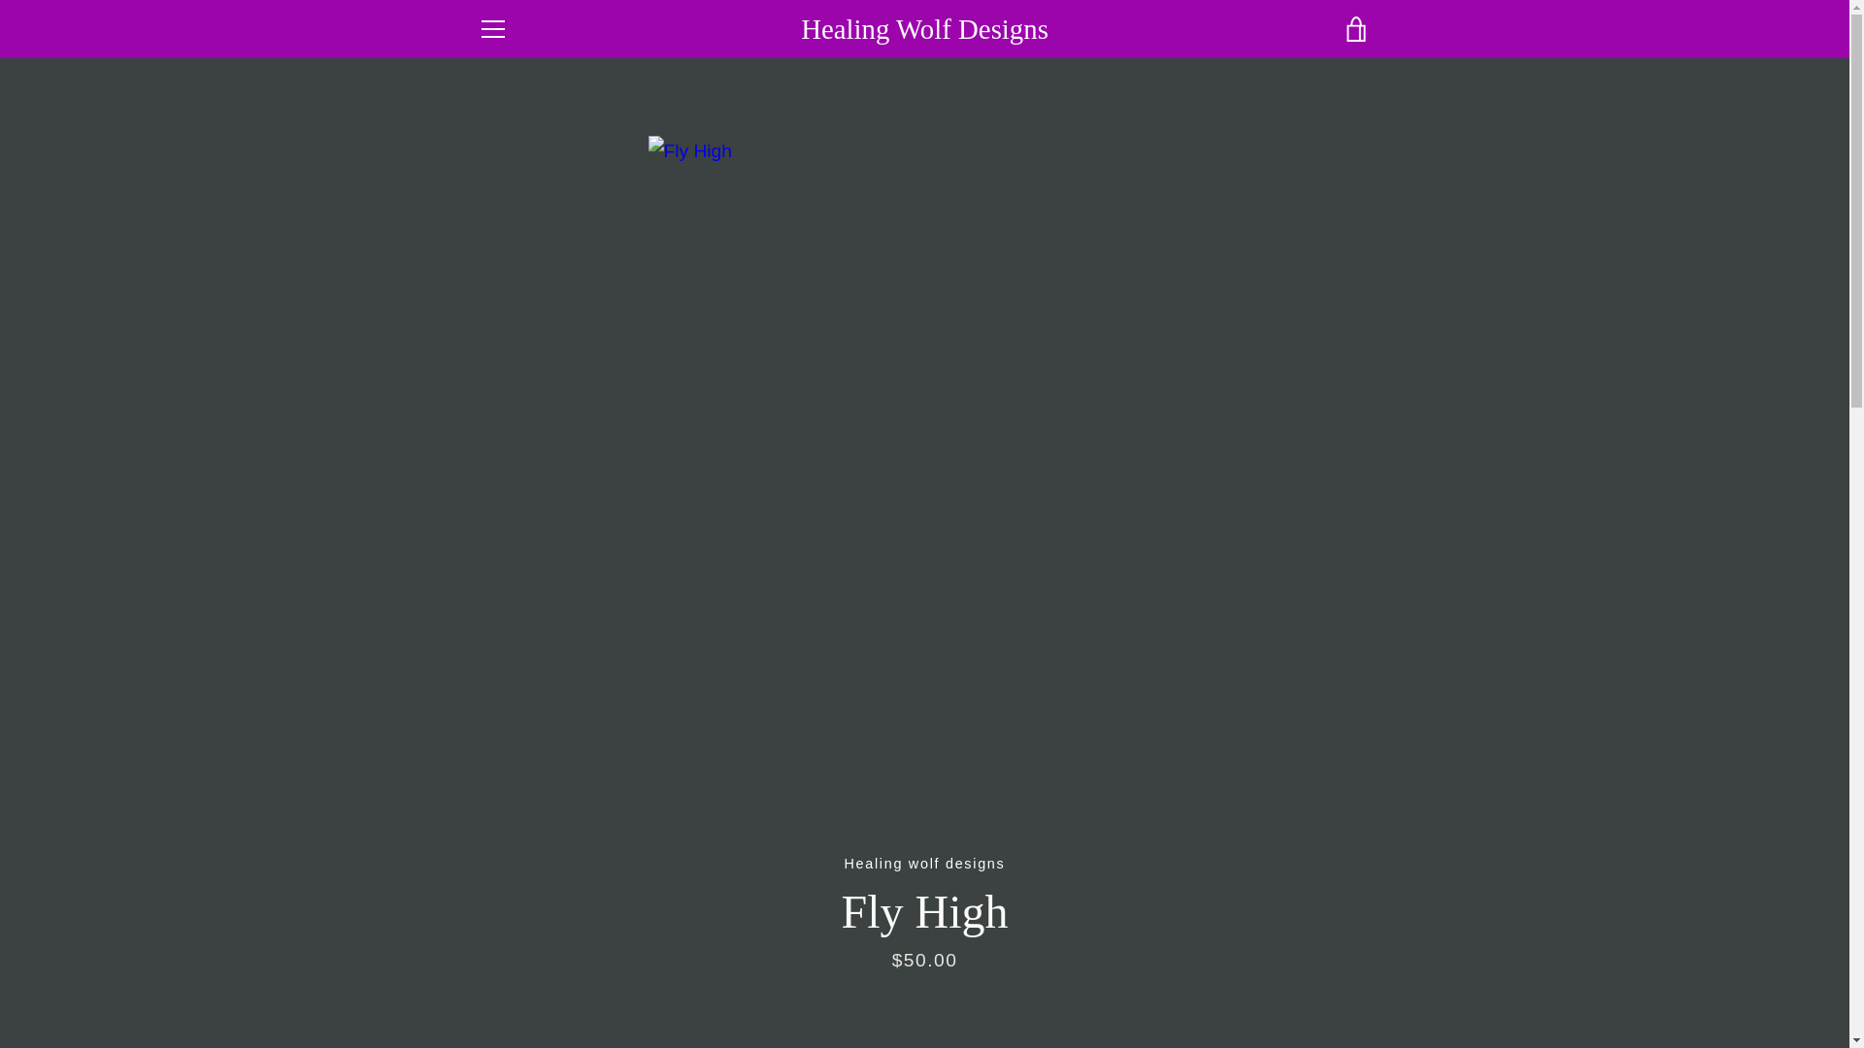 The image size is (1864, 1048). What do you see at coordinates (1353, 996) in the screenshot?
I see `Visa` at bounding box center [1353, 996].